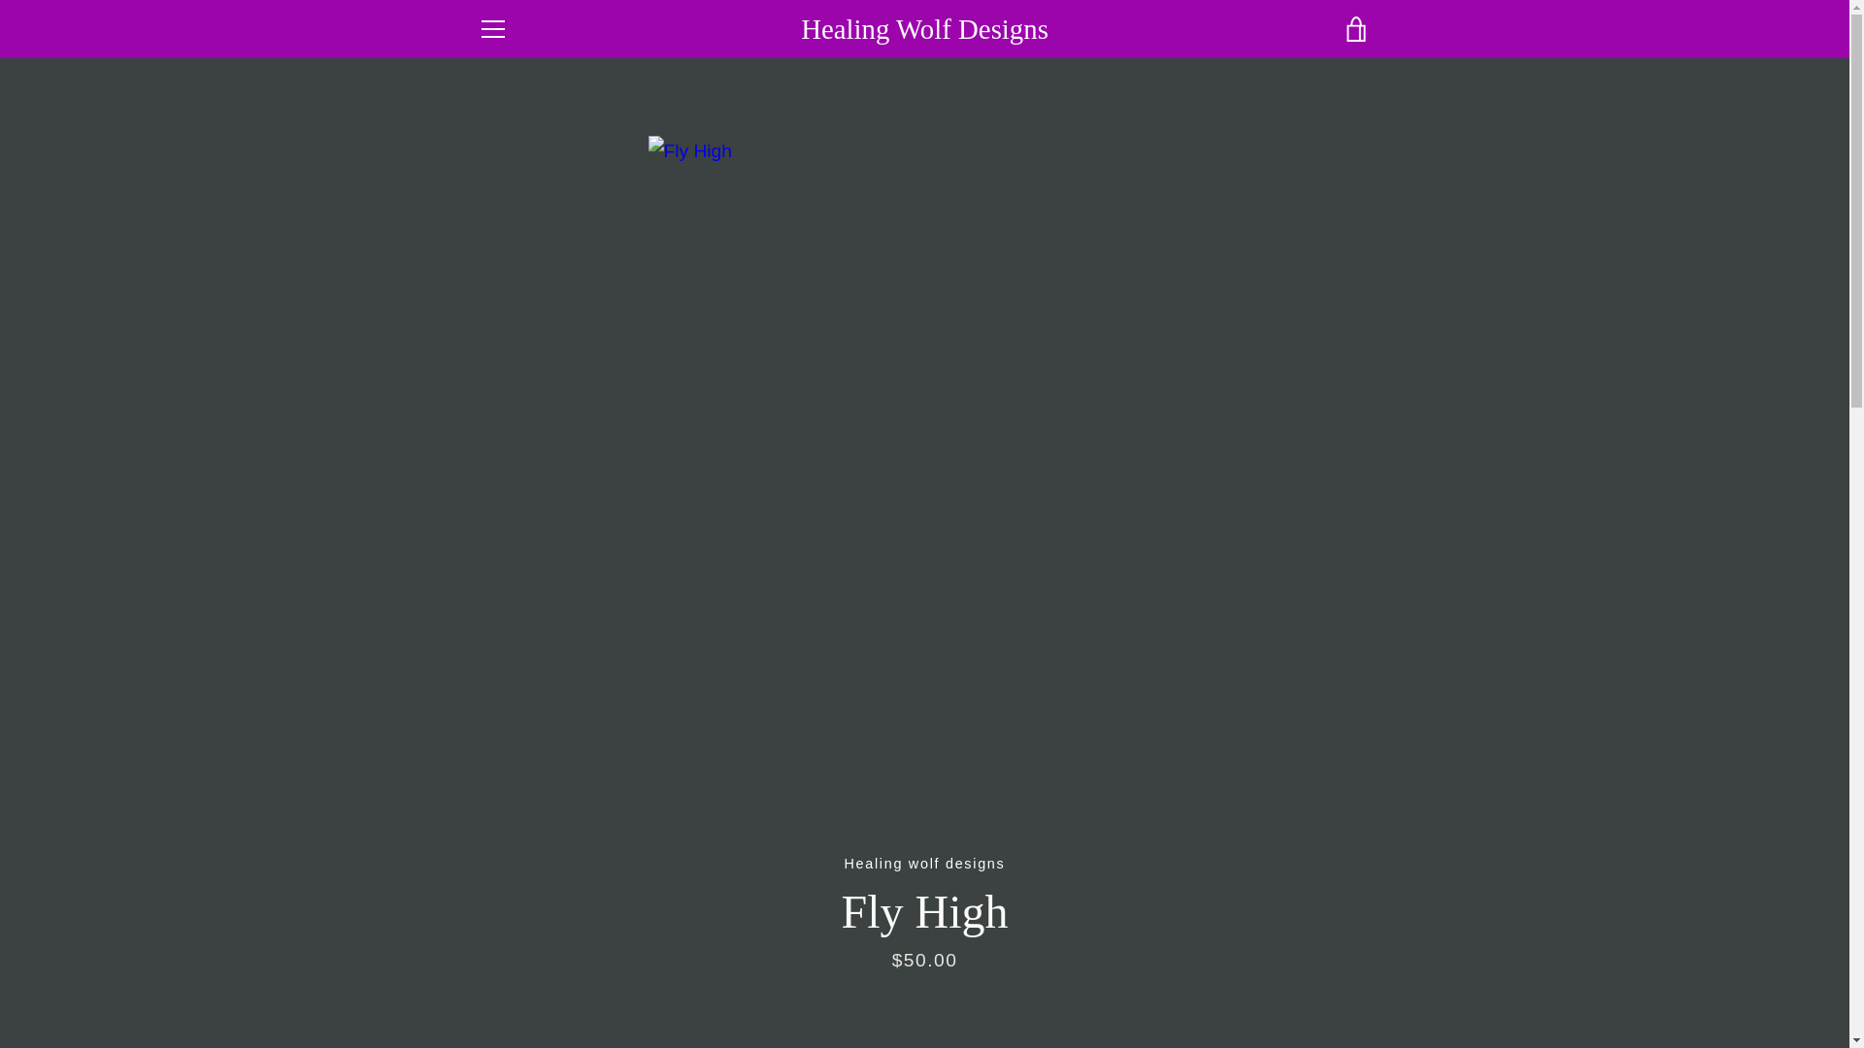 The image size is (1864, 1048). What do you see at coordinates (1353, 996) in the screenshot?
I see `Visa` at bounding box center [1353, 996].